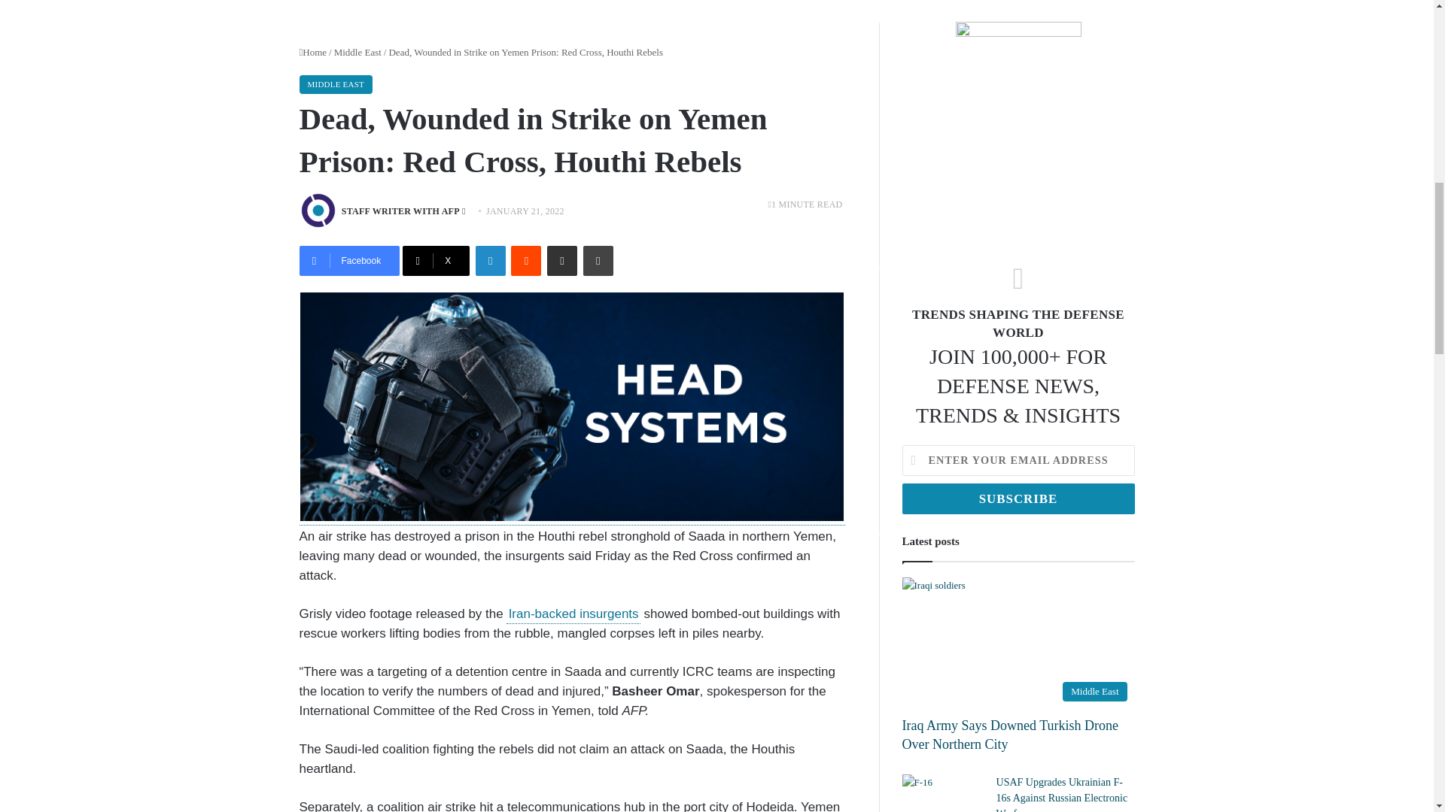 This screenshot has height=812, width=1445. What do you see at coordinates (598, 261) in the screenshot?
I see `Print` at bounding box center [598, 261].